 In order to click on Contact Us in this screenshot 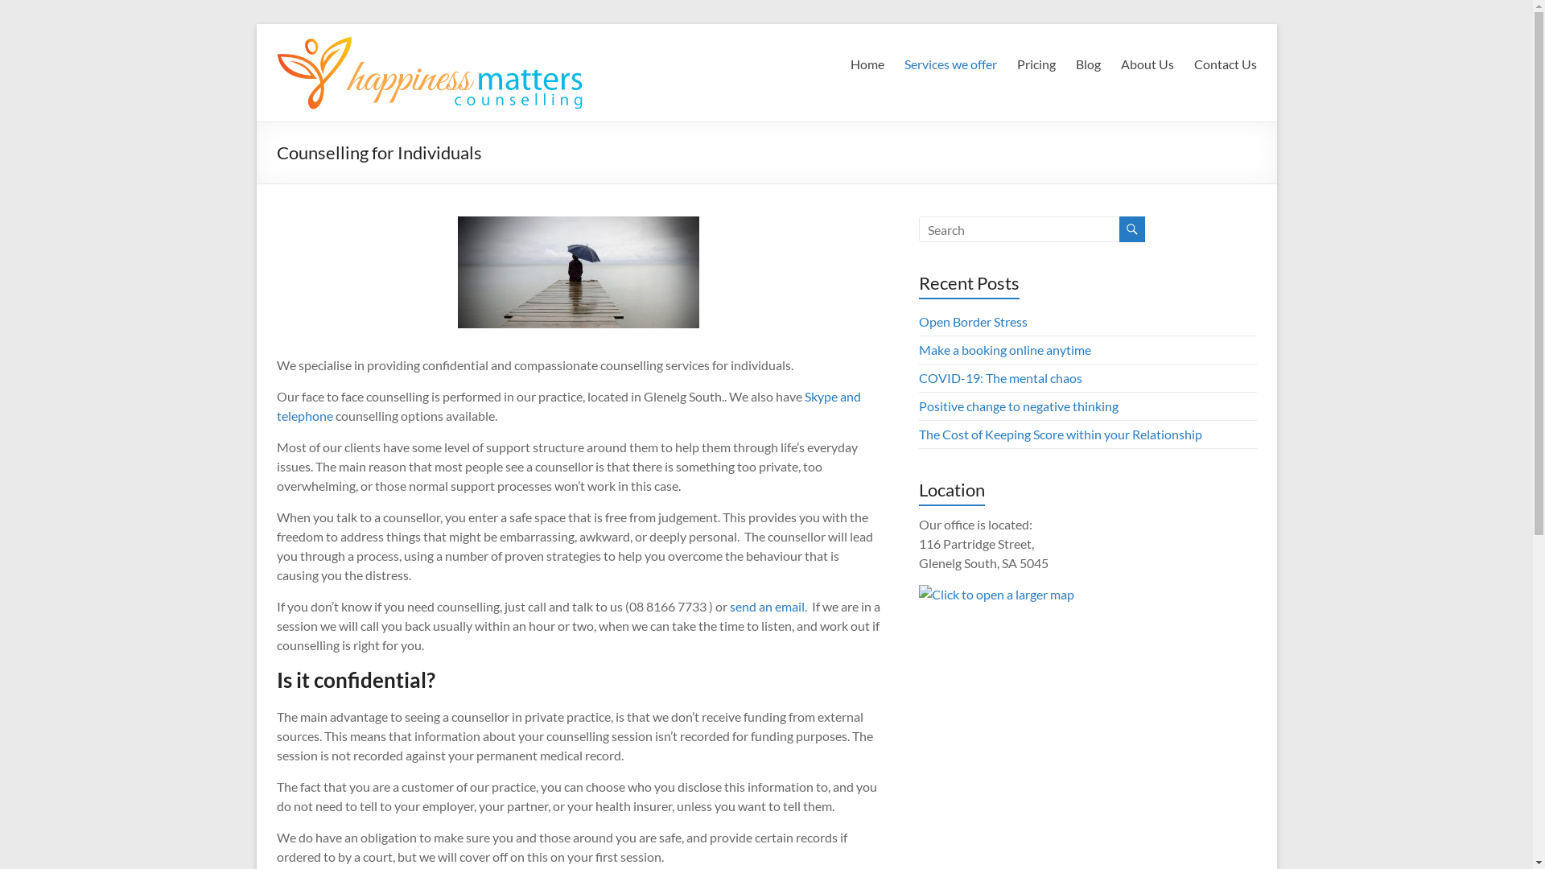, I will do `click(1226, 64)`.